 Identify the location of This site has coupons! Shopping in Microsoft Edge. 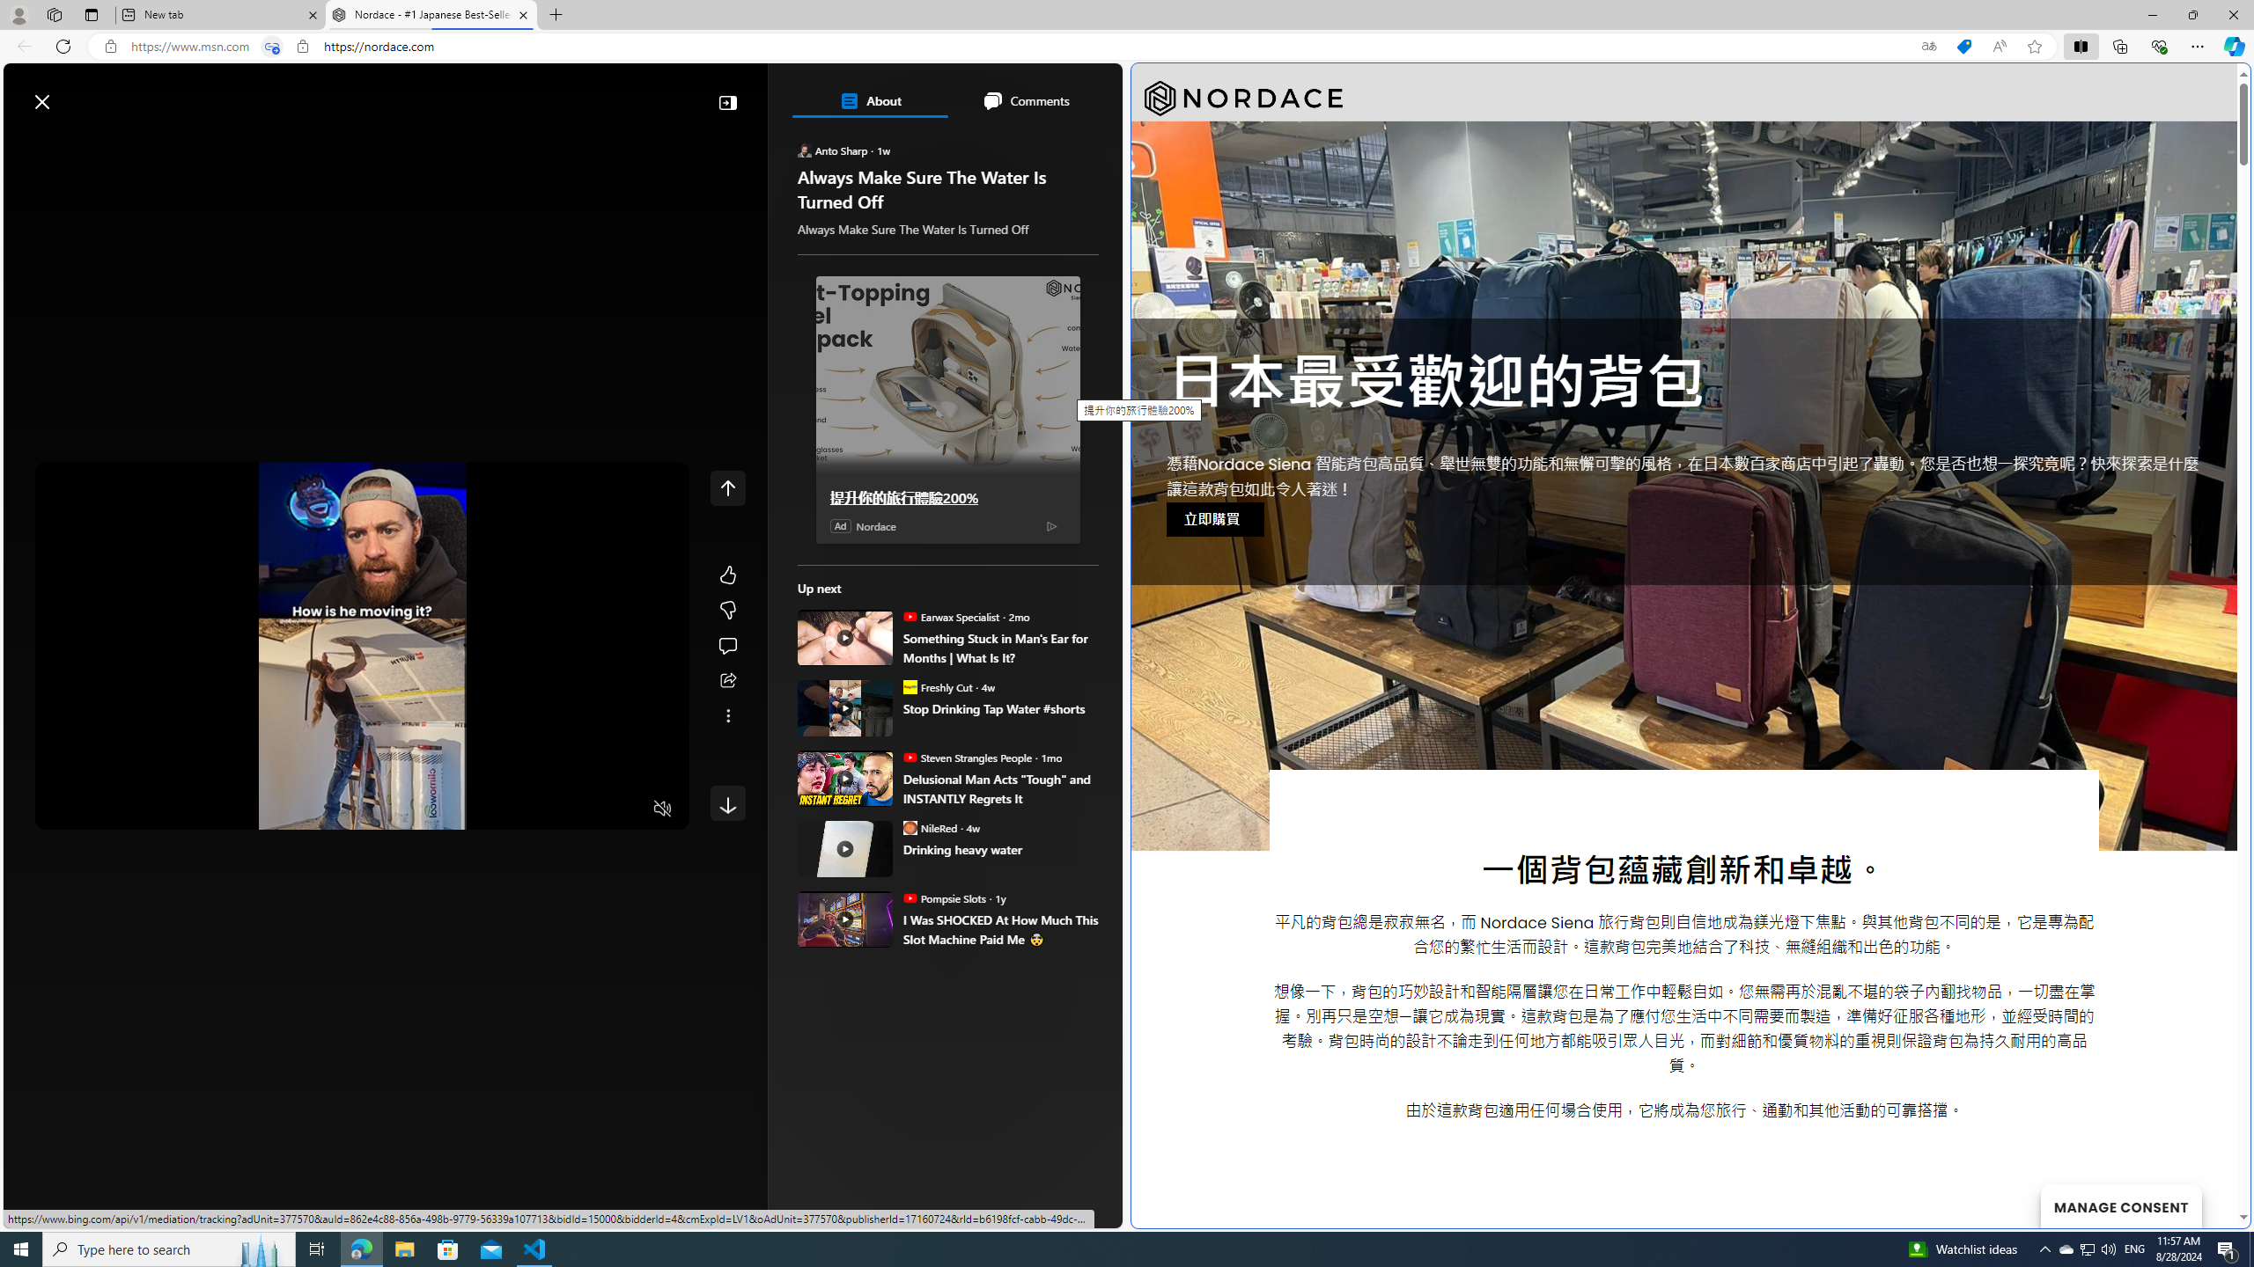
(1963, 47).